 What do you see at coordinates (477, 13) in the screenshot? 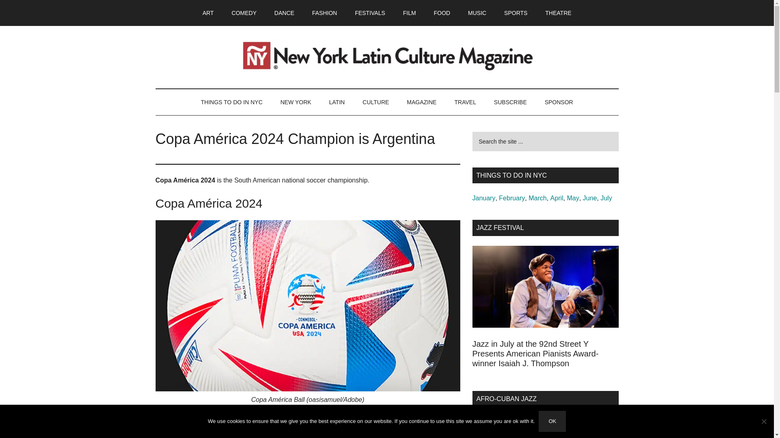
I see `MUSIC` at bounding box center [477, 13].